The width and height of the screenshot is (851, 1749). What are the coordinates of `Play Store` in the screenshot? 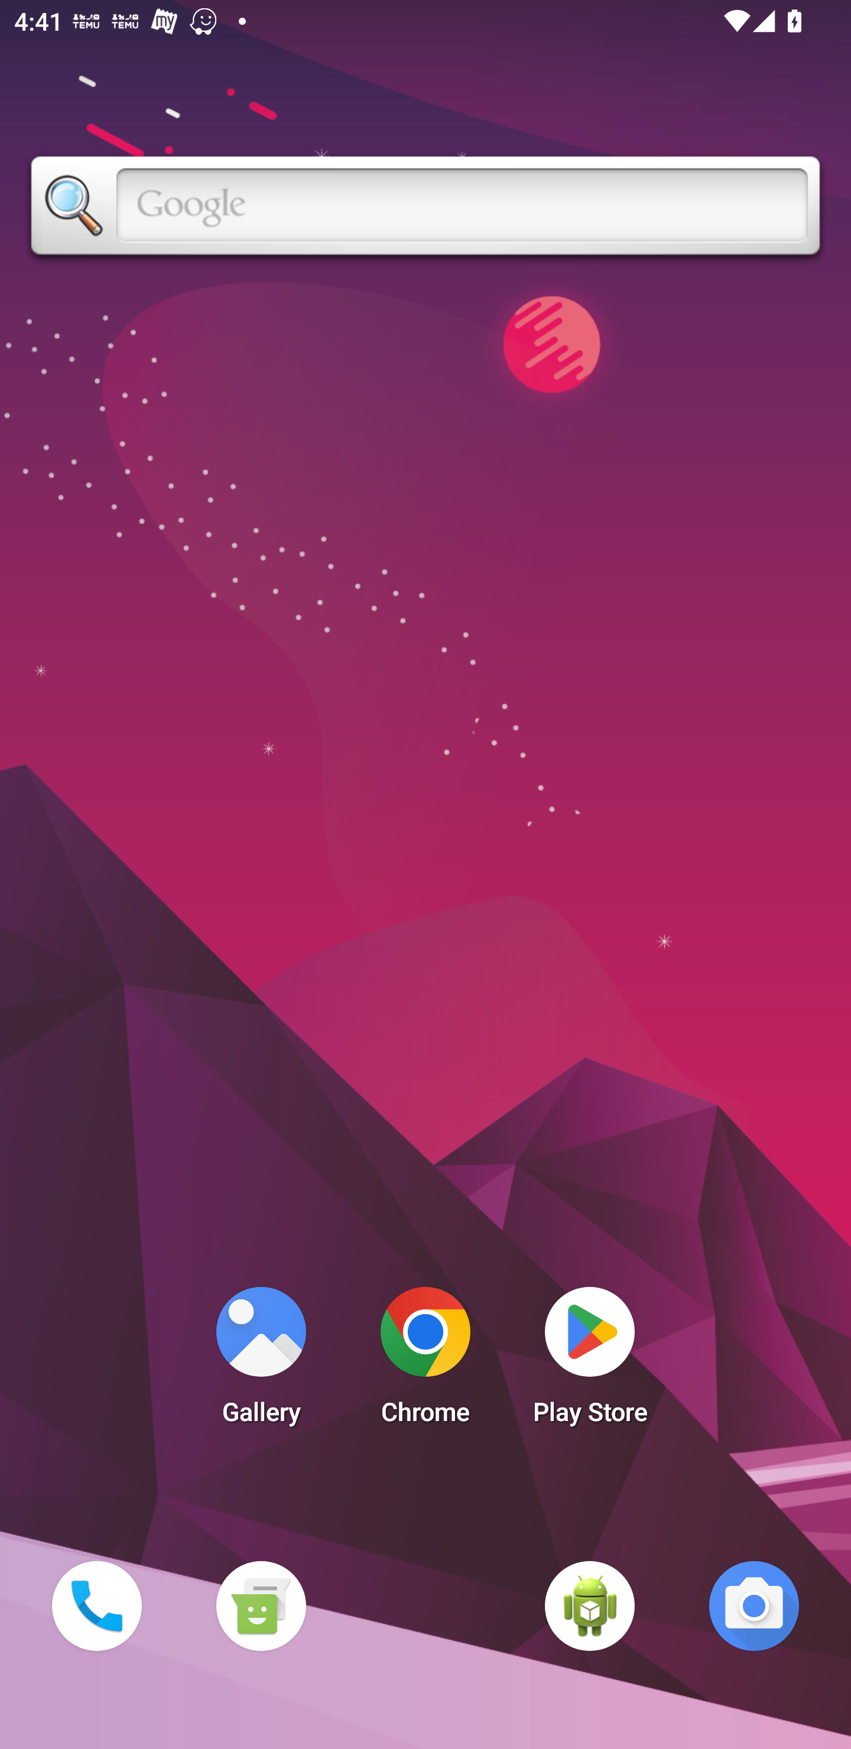 It's located at (590, 1361).